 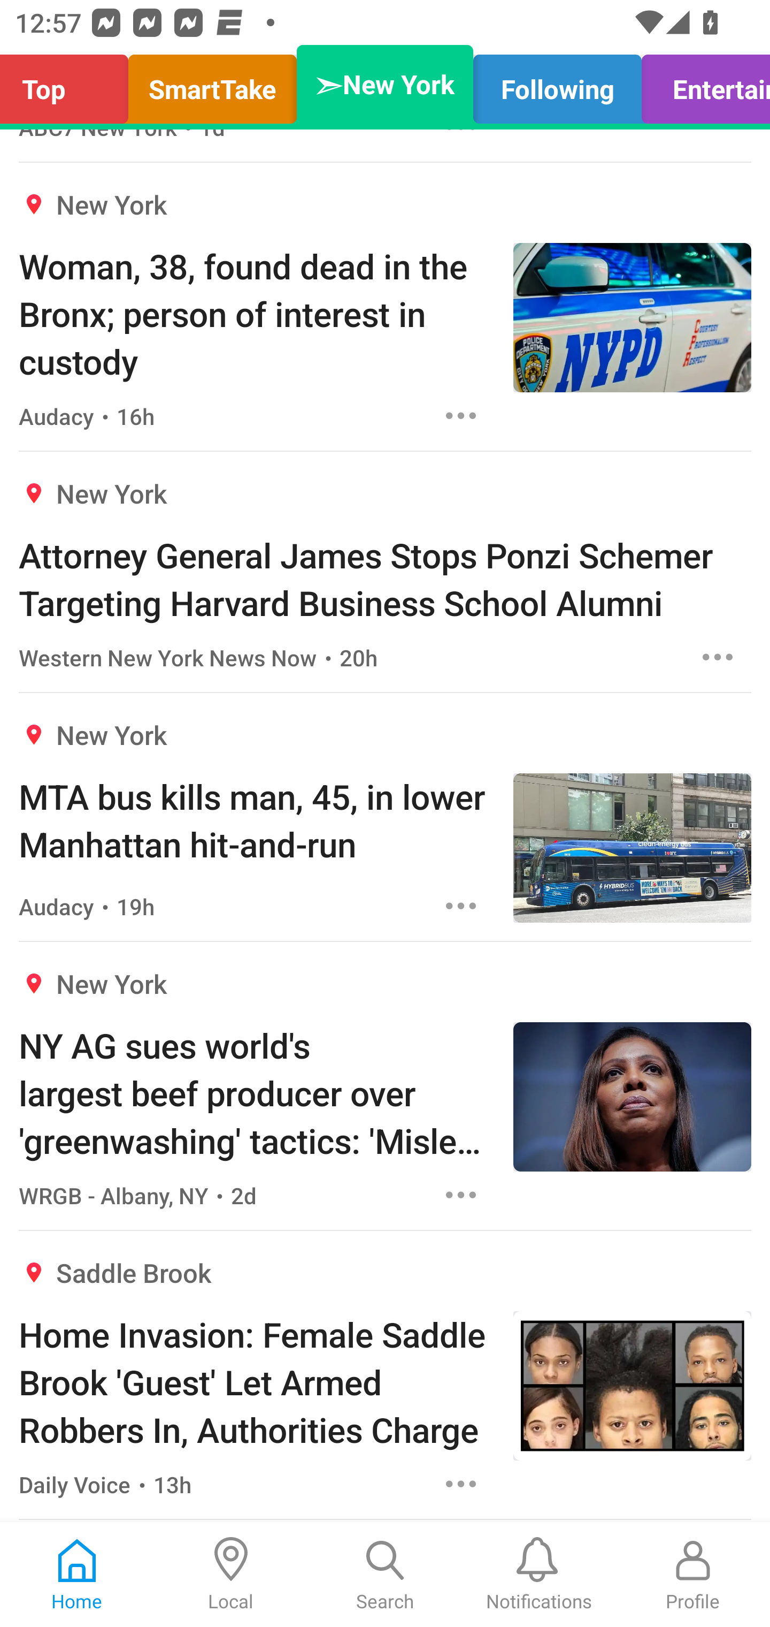 I want to click on Top, so click(x=70, y=85).